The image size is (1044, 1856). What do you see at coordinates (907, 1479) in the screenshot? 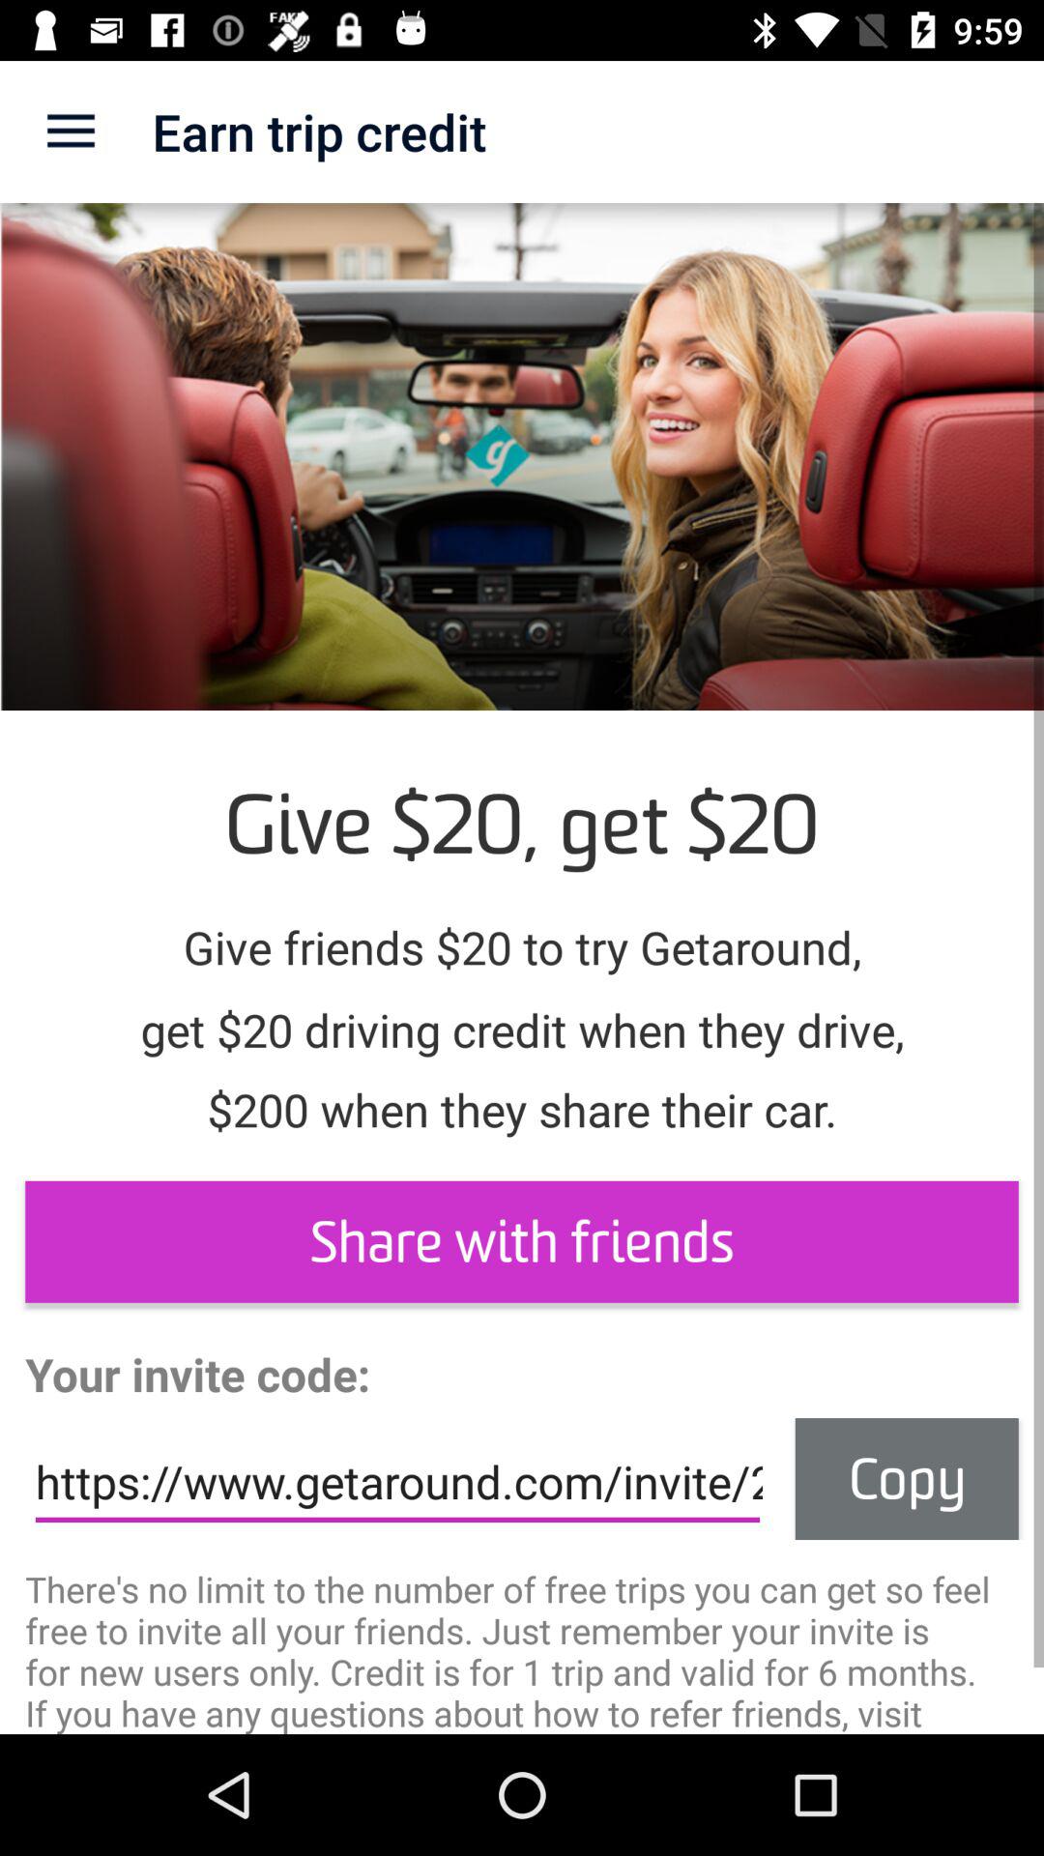
I see `open item next to the https www getaround item` at bounding box center [907, 1479].